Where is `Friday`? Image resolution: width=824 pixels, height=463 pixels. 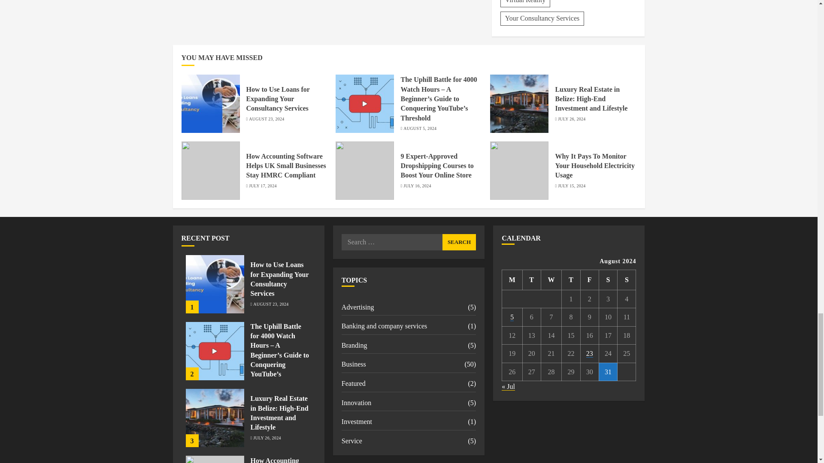 Friday is located at coordinates (589, 280).